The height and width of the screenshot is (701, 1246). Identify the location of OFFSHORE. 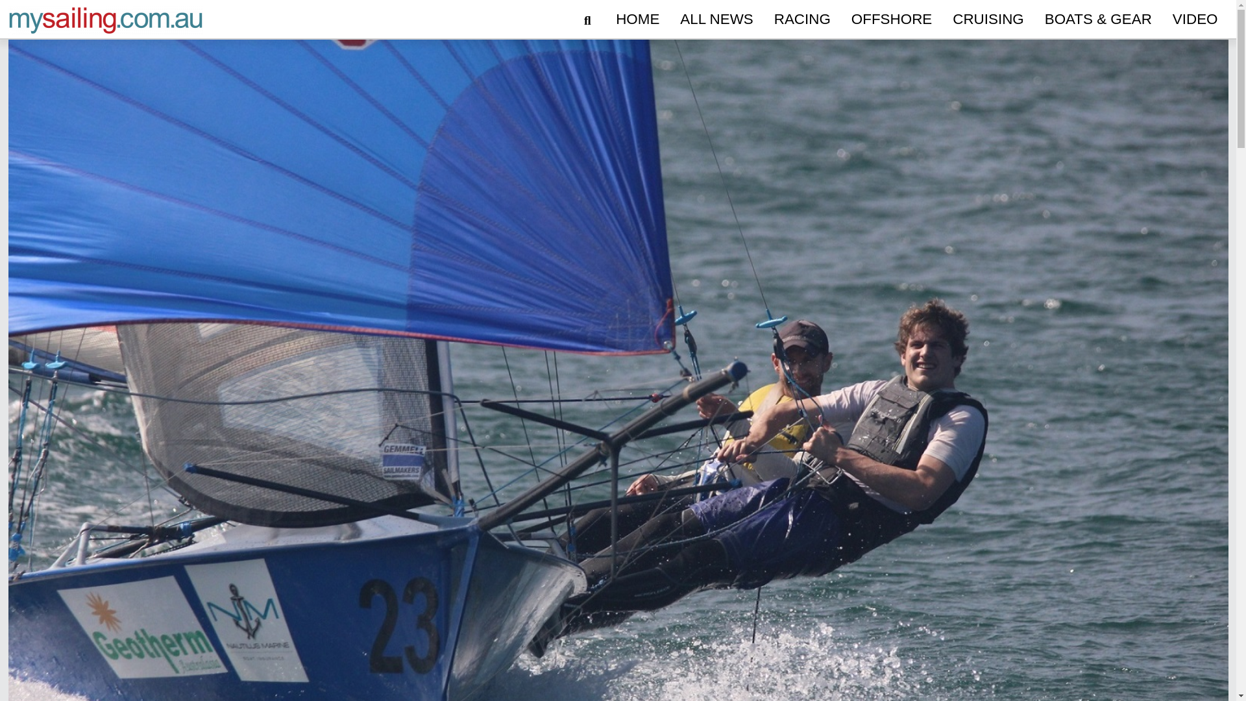
(891, 19).